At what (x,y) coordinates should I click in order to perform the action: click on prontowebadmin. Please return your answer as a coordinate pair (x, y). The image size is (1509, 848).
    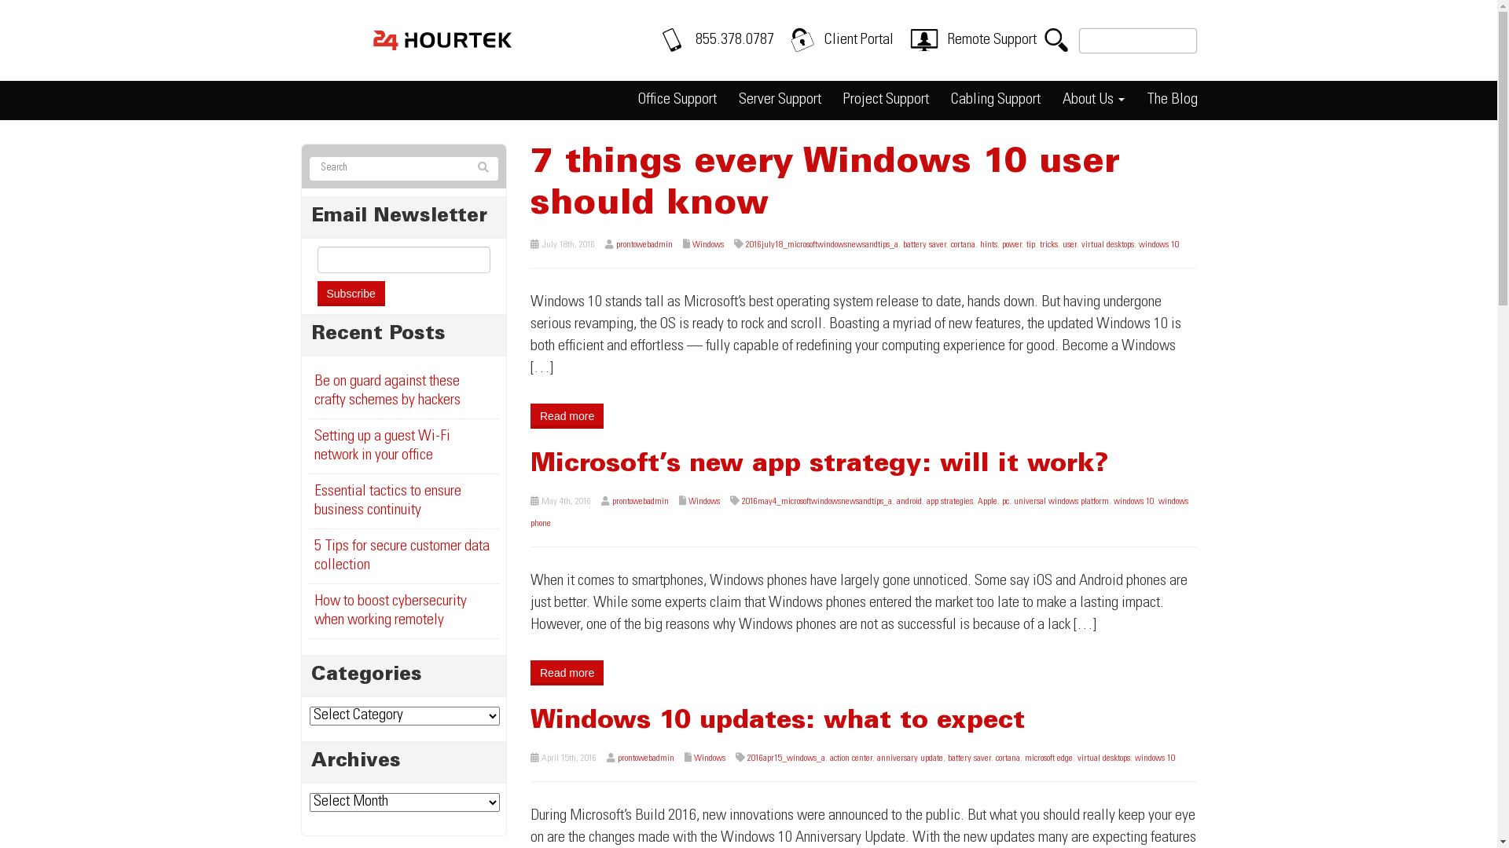
    Looking at the image, I should click on (641, 502).